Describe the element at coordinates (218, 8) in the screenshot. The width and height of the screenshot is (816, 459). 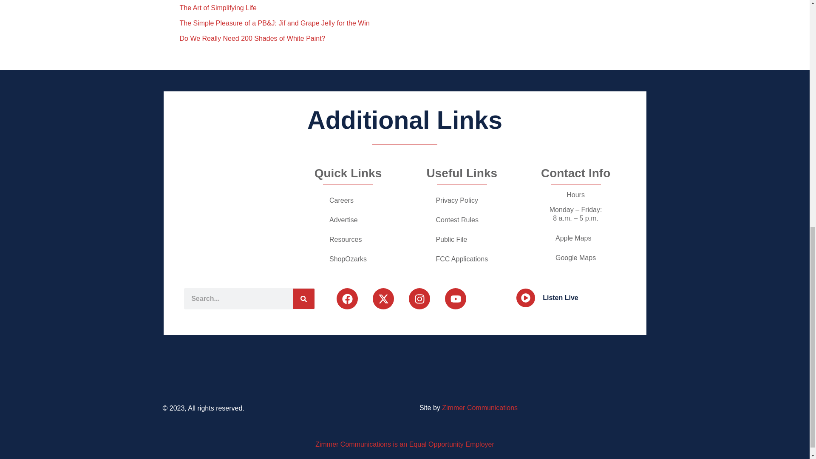
I see `The Art of Simplifying Life` at that location.